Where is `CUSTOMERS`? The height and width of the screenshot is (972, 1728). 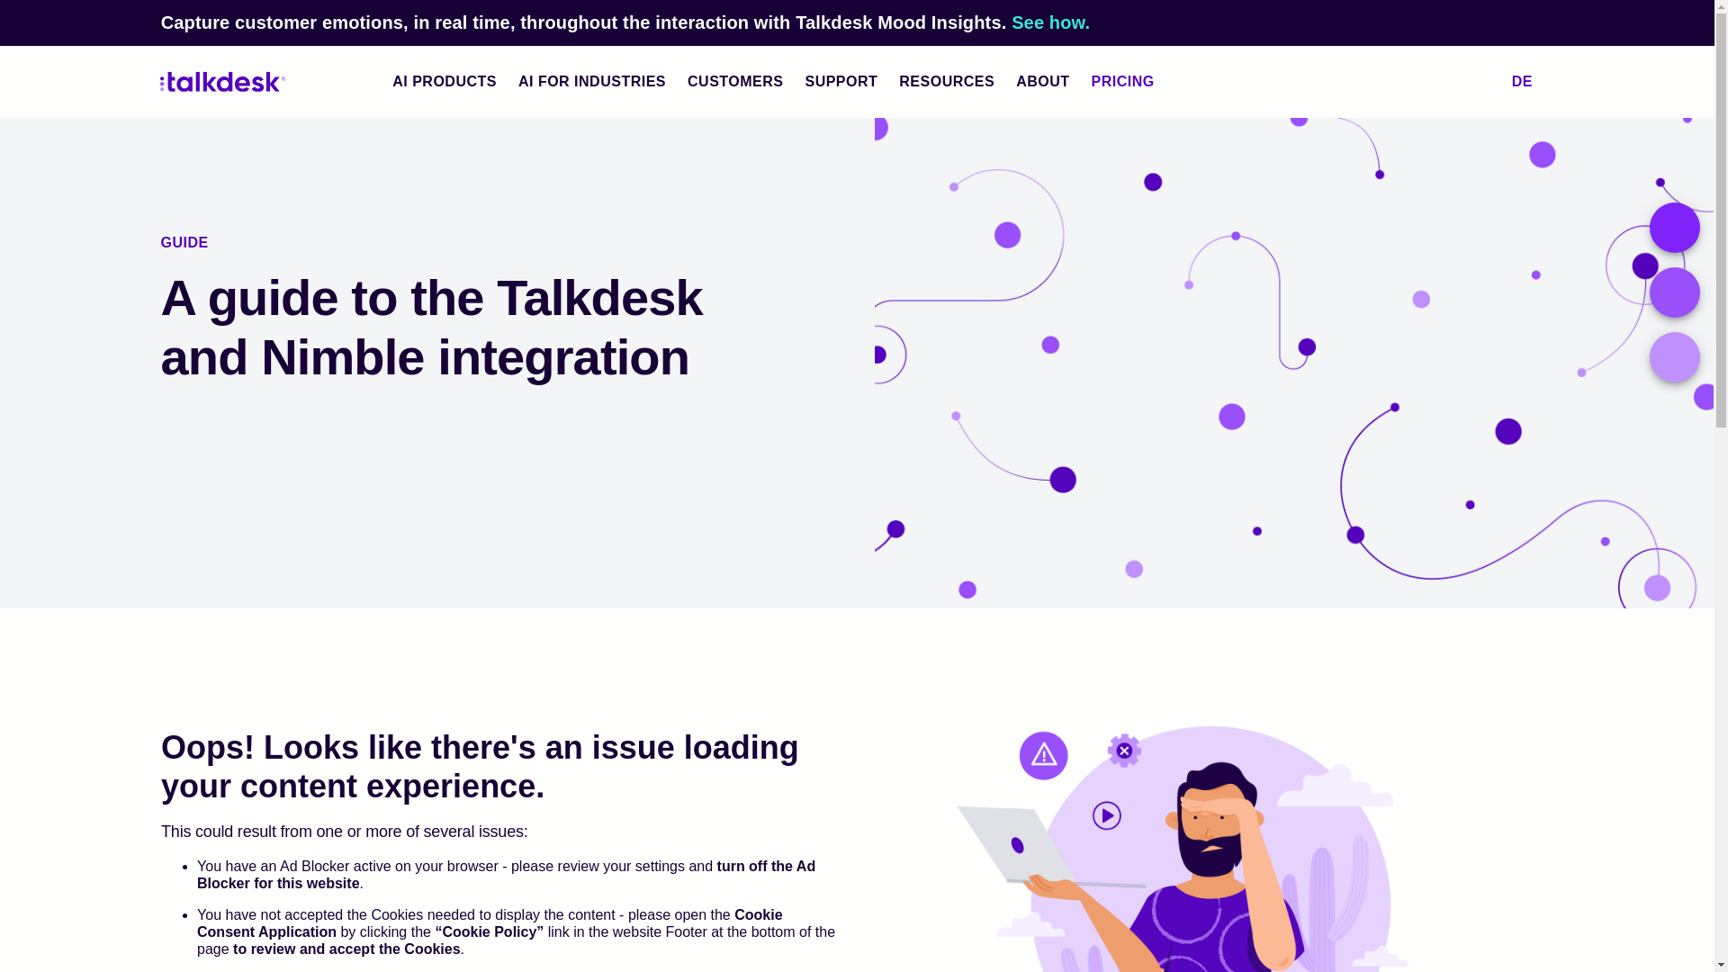 CUSTOMERS is located at coordinates (734, 81).